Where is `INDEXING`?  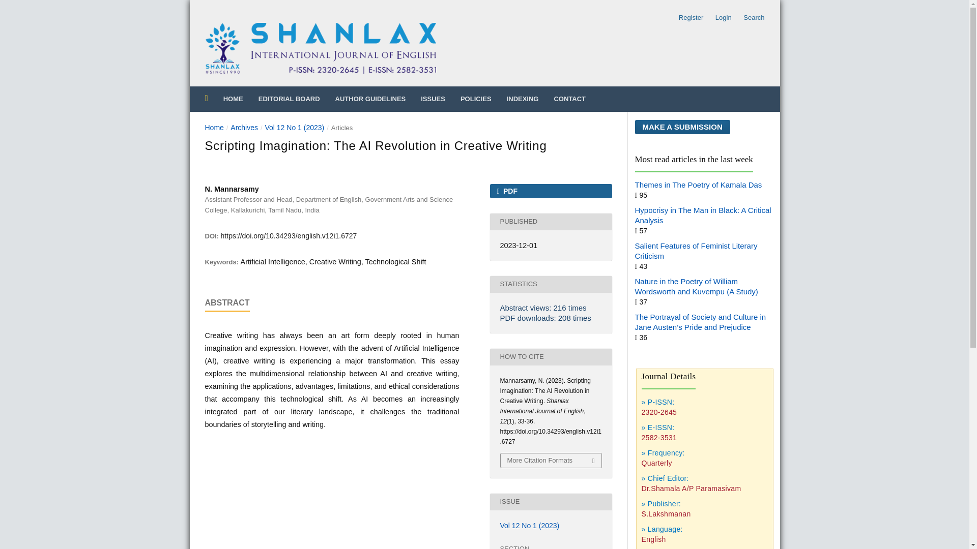 INDEXING is located at coordinates (523, 99).